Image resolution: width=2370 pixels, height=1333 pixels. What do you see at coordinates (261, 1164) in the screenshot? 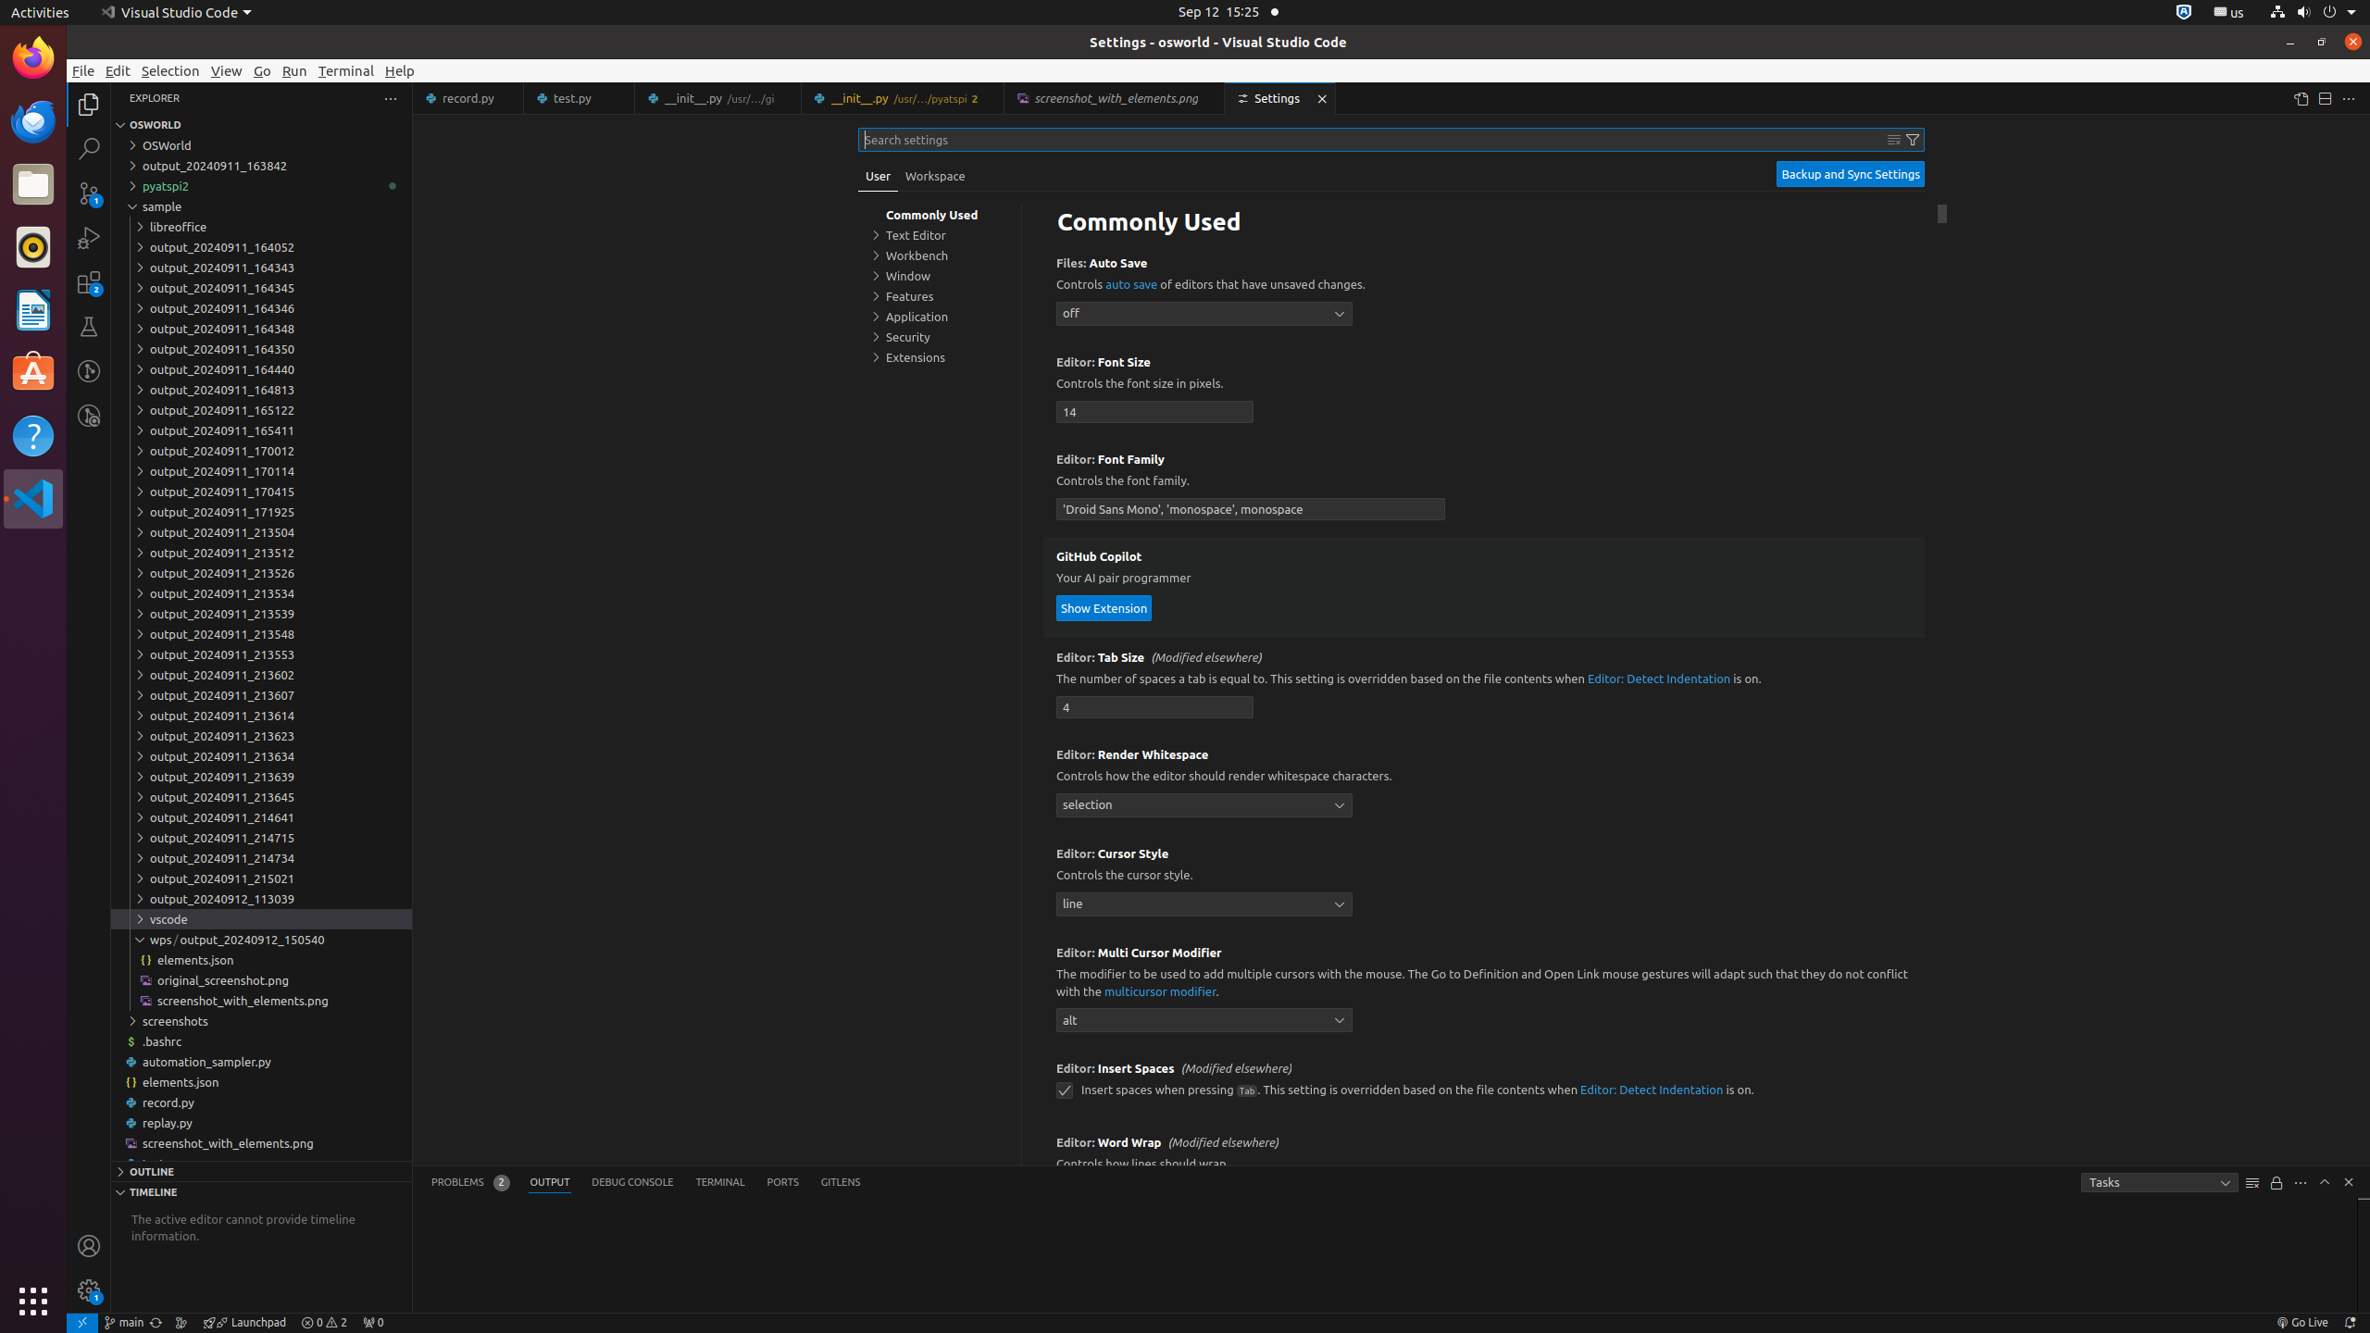
I see `test.py` at bounding box center [261, 1164].